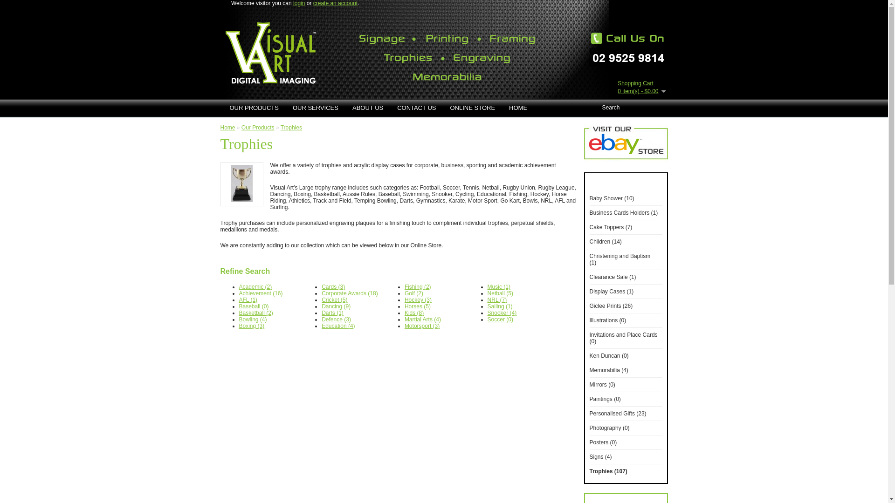  I want to click on Display Cases (1), so click(612, 292).